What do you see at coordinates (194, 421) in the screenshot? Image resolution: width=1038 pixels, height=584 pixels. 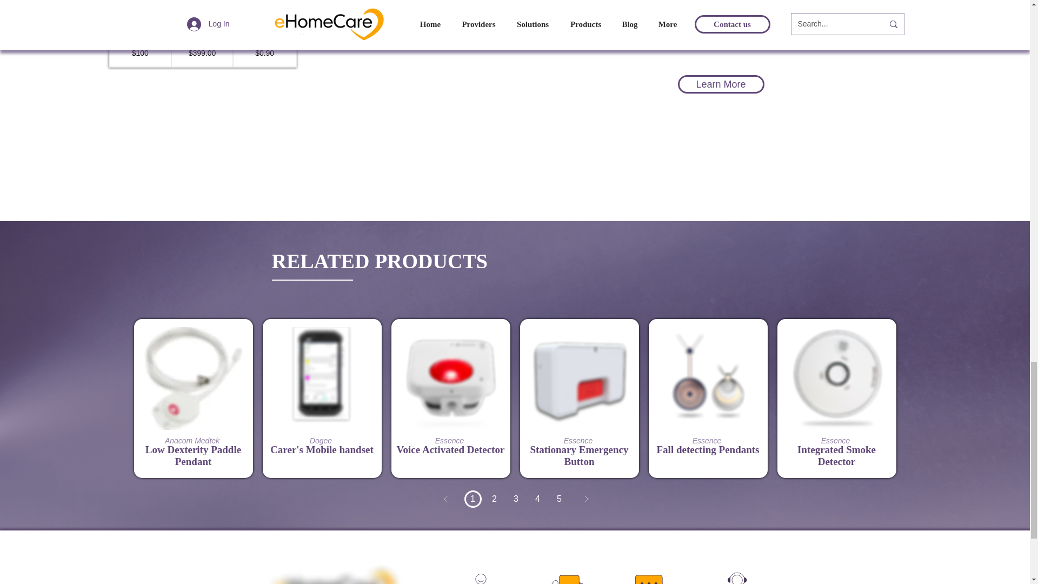 I see `Read More` at bounding box center [194, 421].